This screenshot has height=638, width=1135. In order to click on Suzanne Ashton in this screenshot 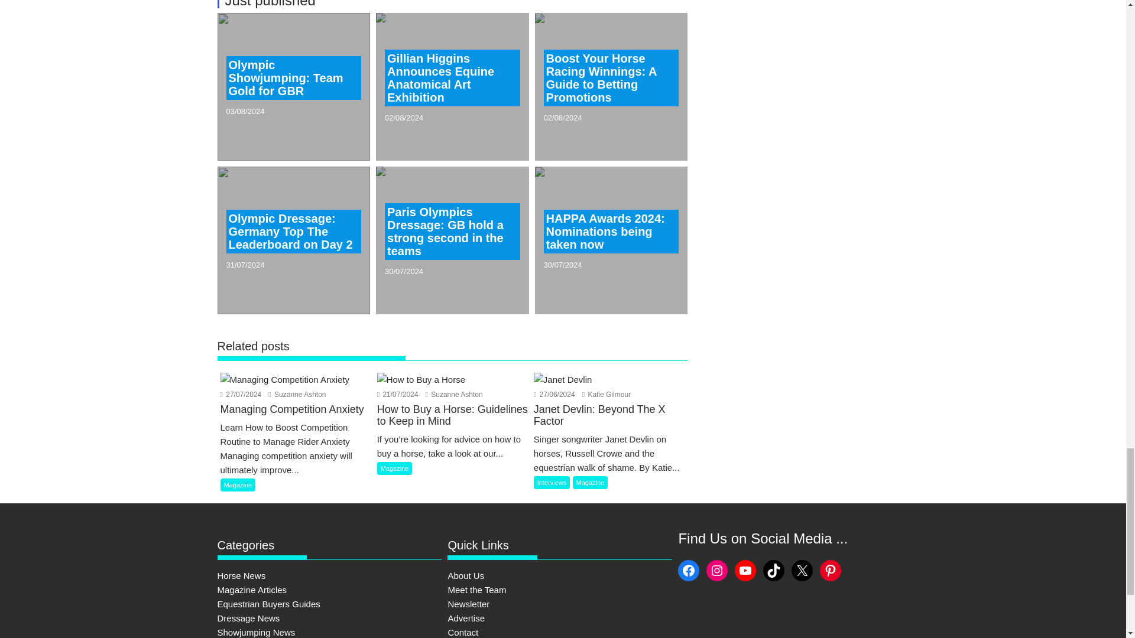, I will do `click(454, 395)`.